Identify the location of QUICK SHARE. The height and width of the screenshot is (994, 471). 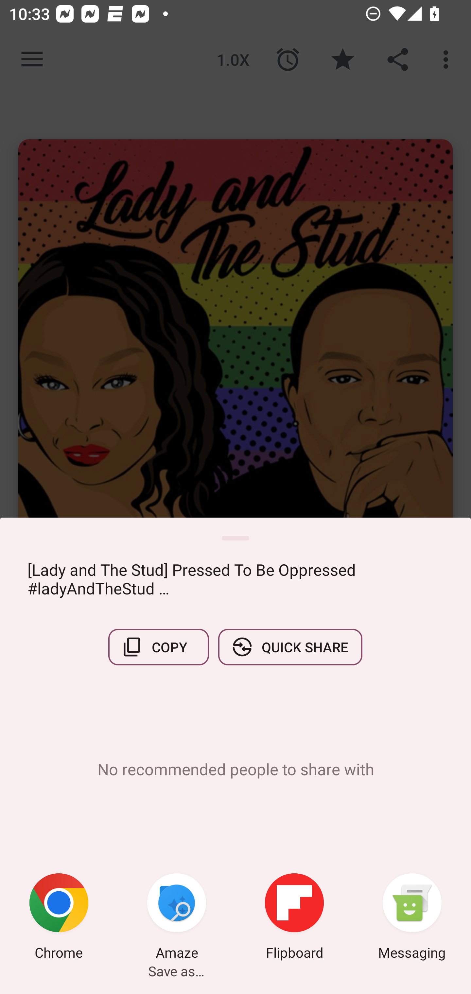
(290, 647).